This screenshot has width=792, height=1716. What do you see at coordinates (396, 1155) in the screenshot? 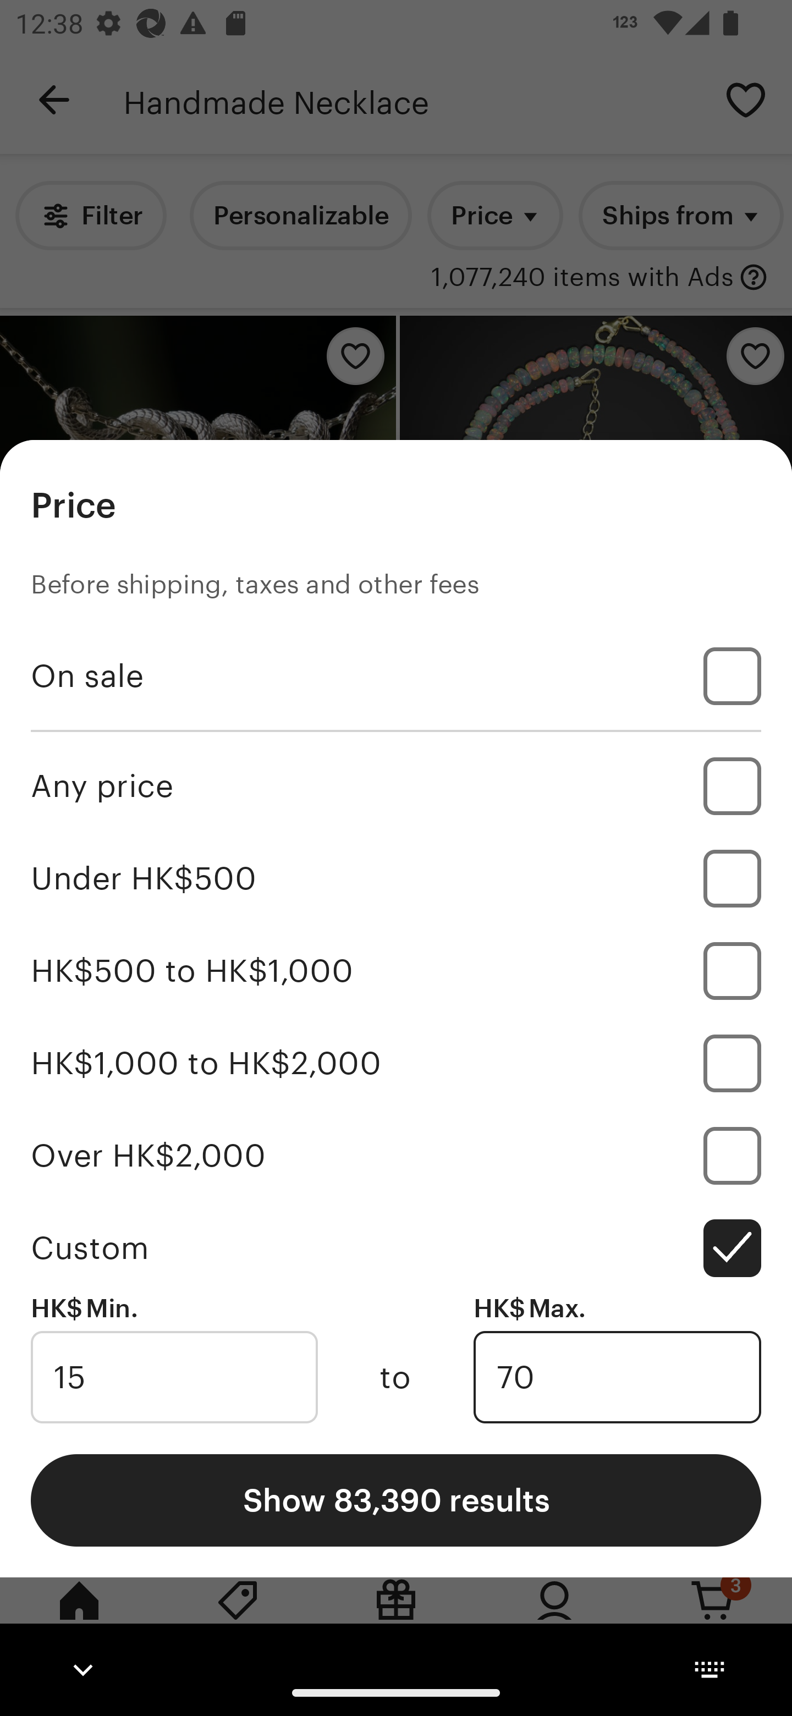
I see `Over HK$2,000` at bounding box center [396, 1155].